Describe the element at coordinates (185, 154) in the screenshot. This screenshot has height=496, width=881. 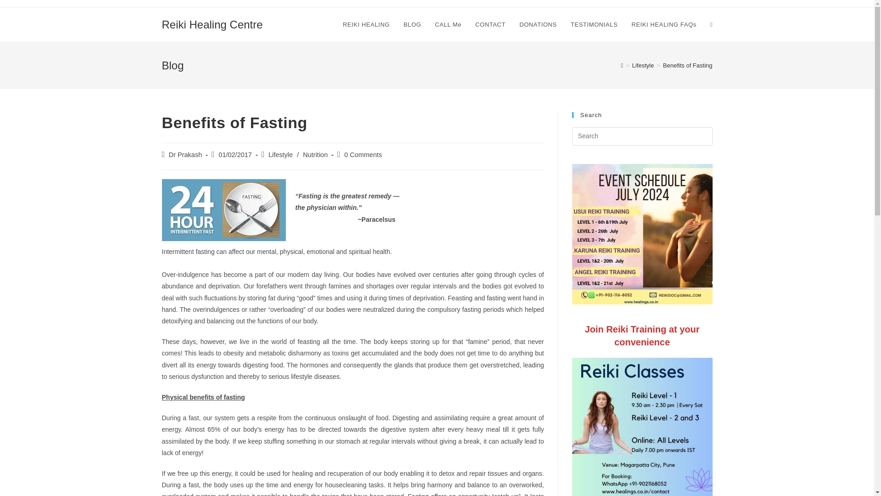
I see `Dr Prakash` at that location.